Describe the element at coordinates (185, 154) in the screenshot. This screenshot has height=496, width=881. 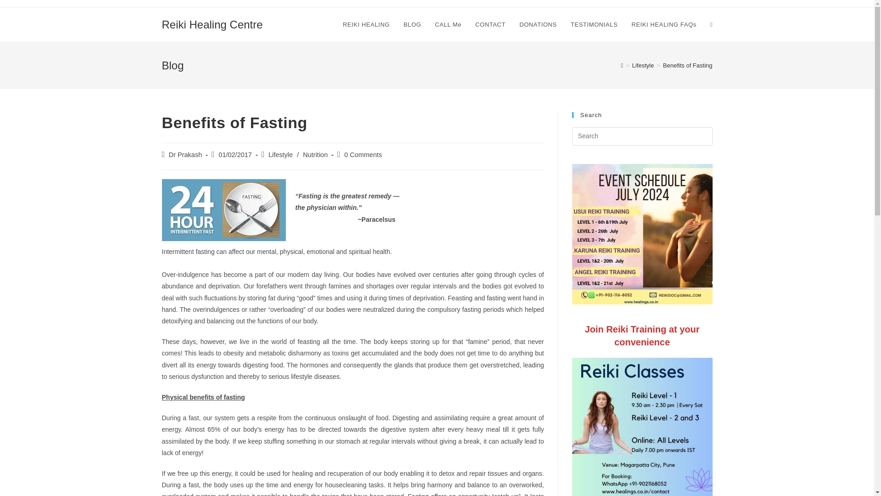
I see `Dr Prakash` at that location.